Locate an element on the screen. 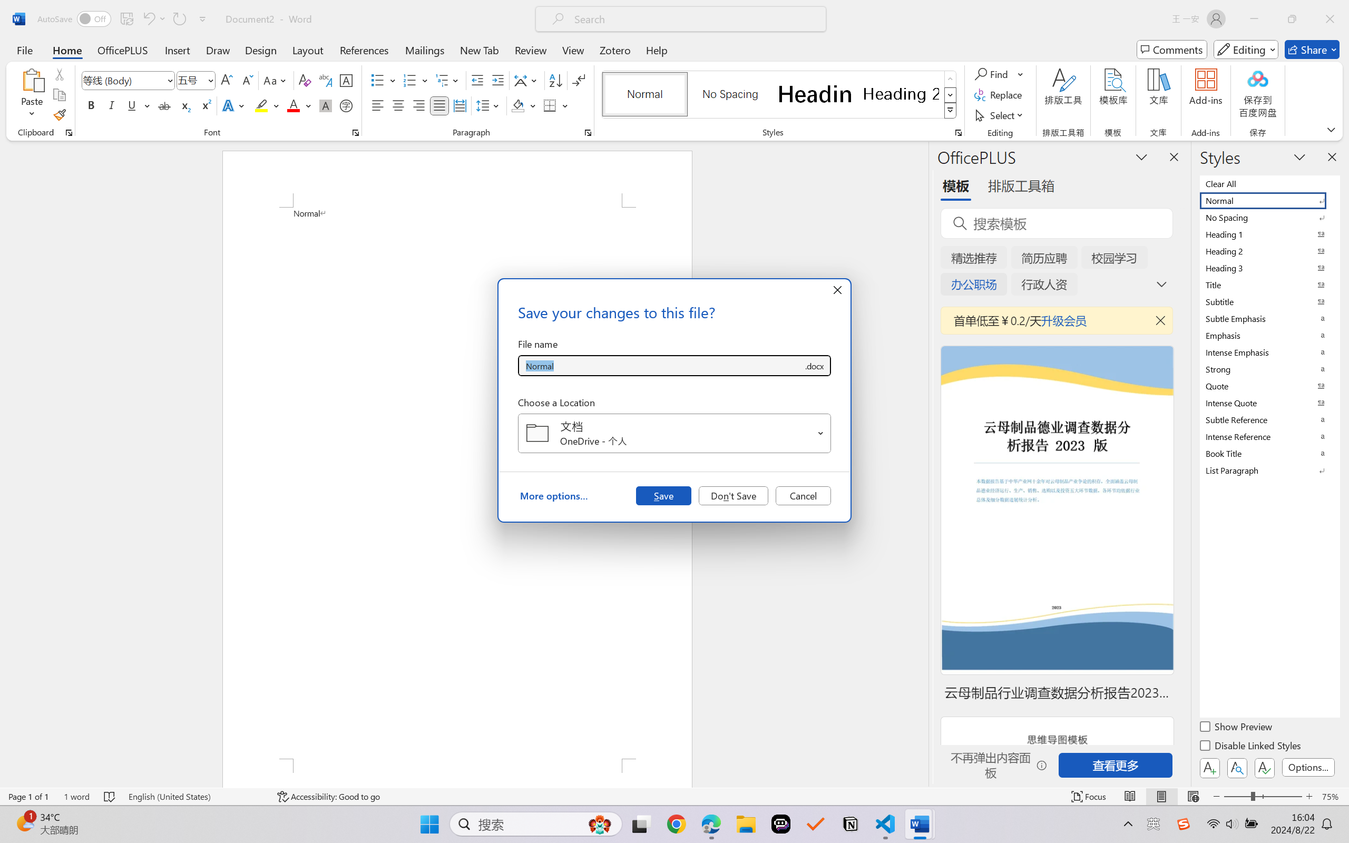 This screenshot has height=843, width=1349. Replace... is located at coordinates (999, 95).